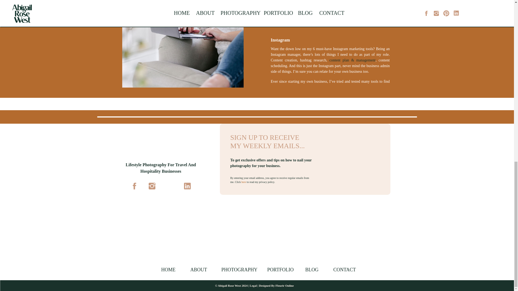  I want to click on 6 MUST-HAVE INSTAGRAM MARKETING TOOLS, so click(315, 17).